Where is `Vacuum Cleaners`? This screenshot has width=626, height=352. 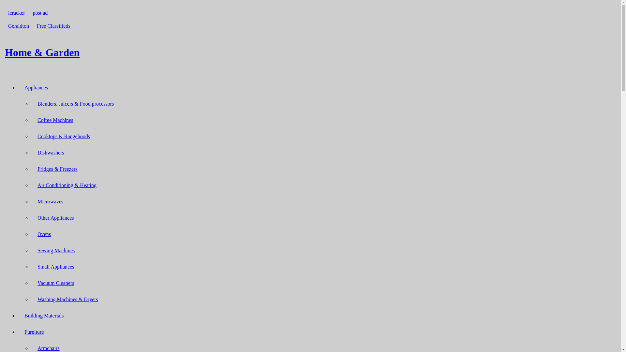
Vacuum Cleaners is located at coordinates (56, 283).